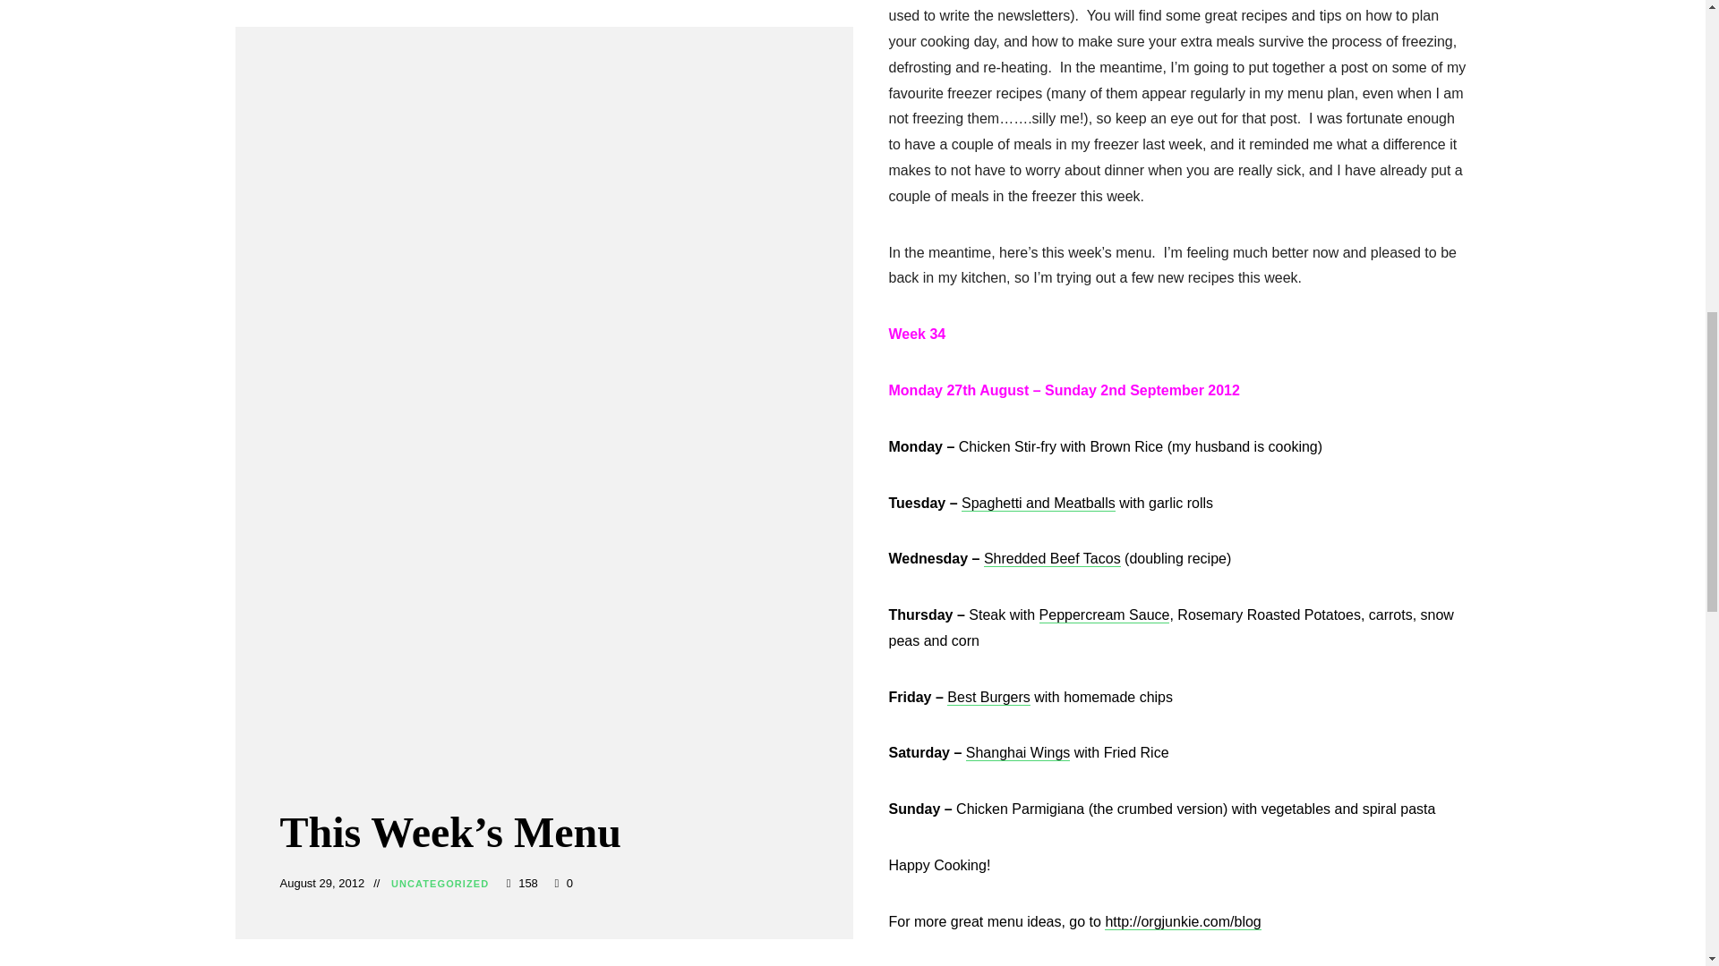  What do you see at coordinates (1039, 503) in the screenshot?
I see `Spaghetti and Meatballs` at bounding box center [1039, 503].